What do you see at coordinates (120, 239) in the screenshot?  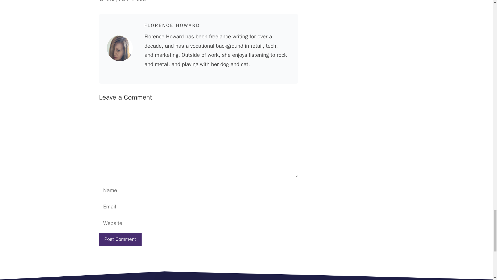 I see `Post Comment` at bounding box center [120, 239].